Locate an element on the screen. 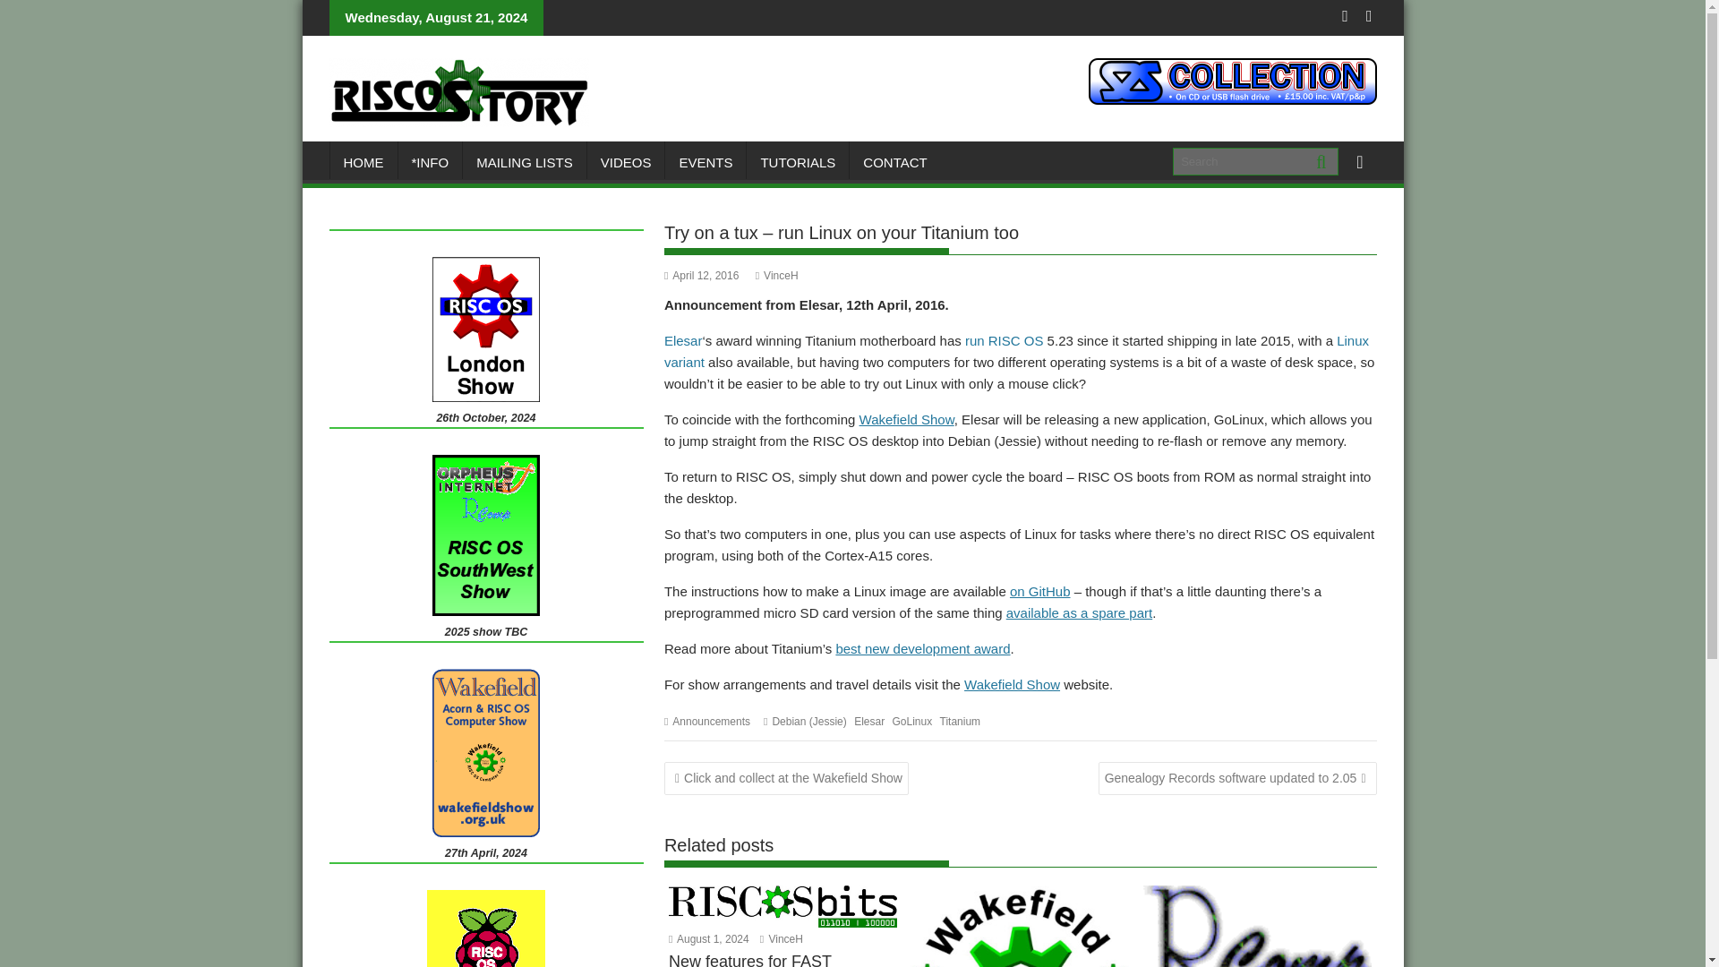  Linux variant is located at coordinates (1015, 351).